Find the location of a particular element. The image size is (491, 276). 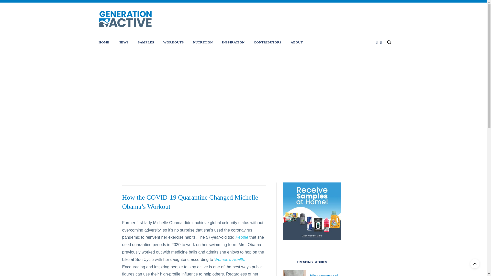

People is located at coordinates (242, 237).